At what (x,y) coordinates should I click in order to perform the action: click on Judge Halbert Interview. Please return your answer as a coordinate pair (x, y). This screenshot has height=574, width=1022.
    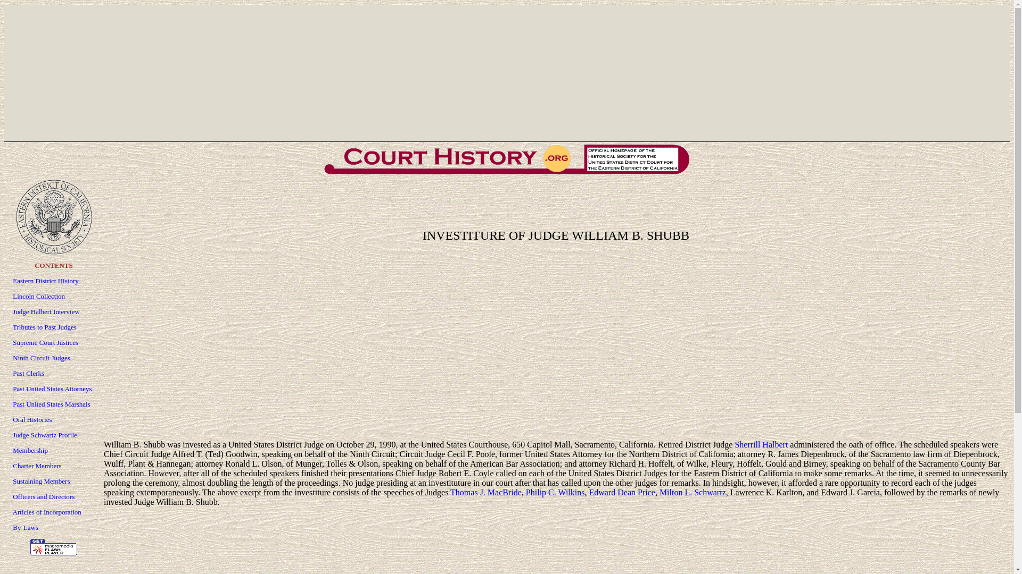
    Looking at the image, I should click on (46, 311).